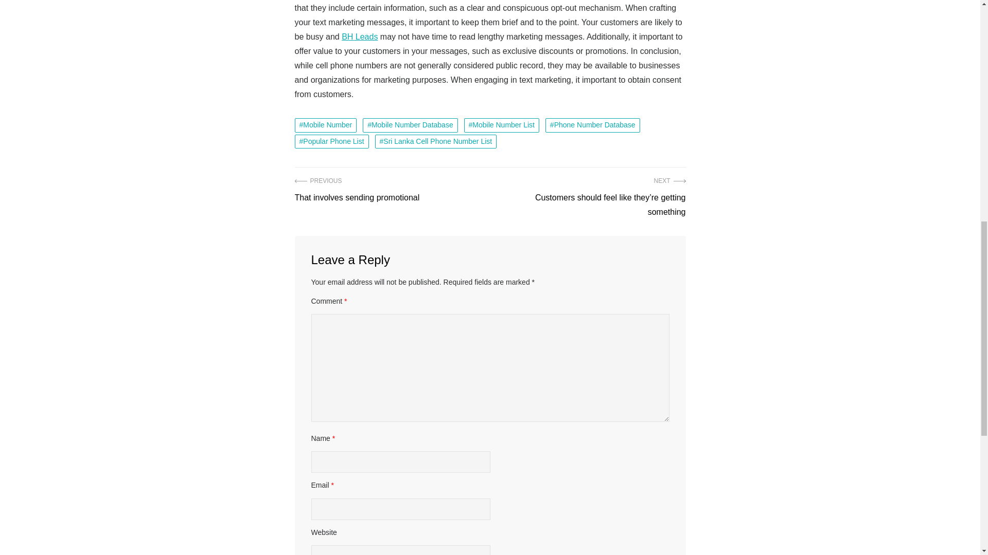  Describe the element at coordinates (435, 142) in the screenshot. I see `Mobile Number` at that location.